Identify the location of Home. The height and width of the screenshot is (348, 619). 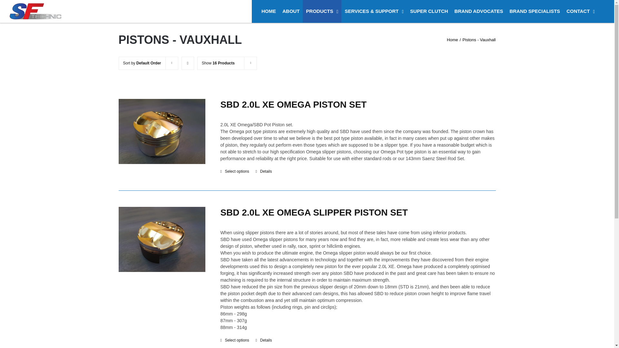
(452, 39).